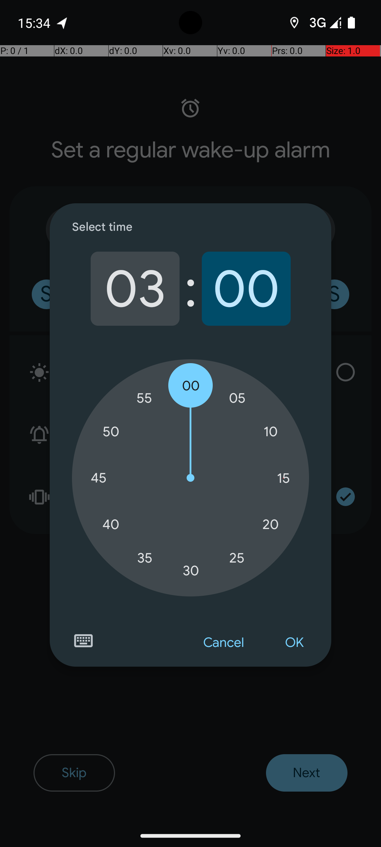 This screenshot has width=381, height=847. Describe the element at coordinates (237, 558) in the screenshot. I see `25` at that location.